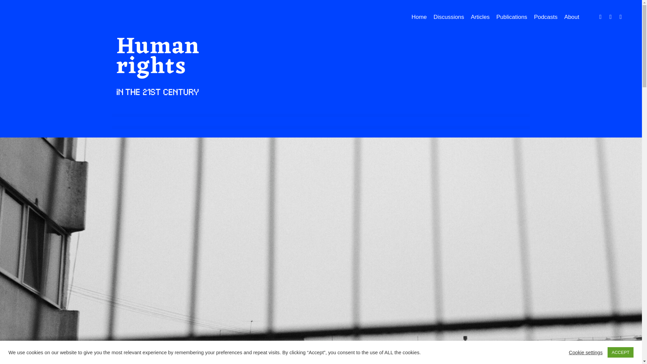 Image resolution: width=647 pixels, height=364 pixels. I want to click on Podcasts, so click(549, 17).